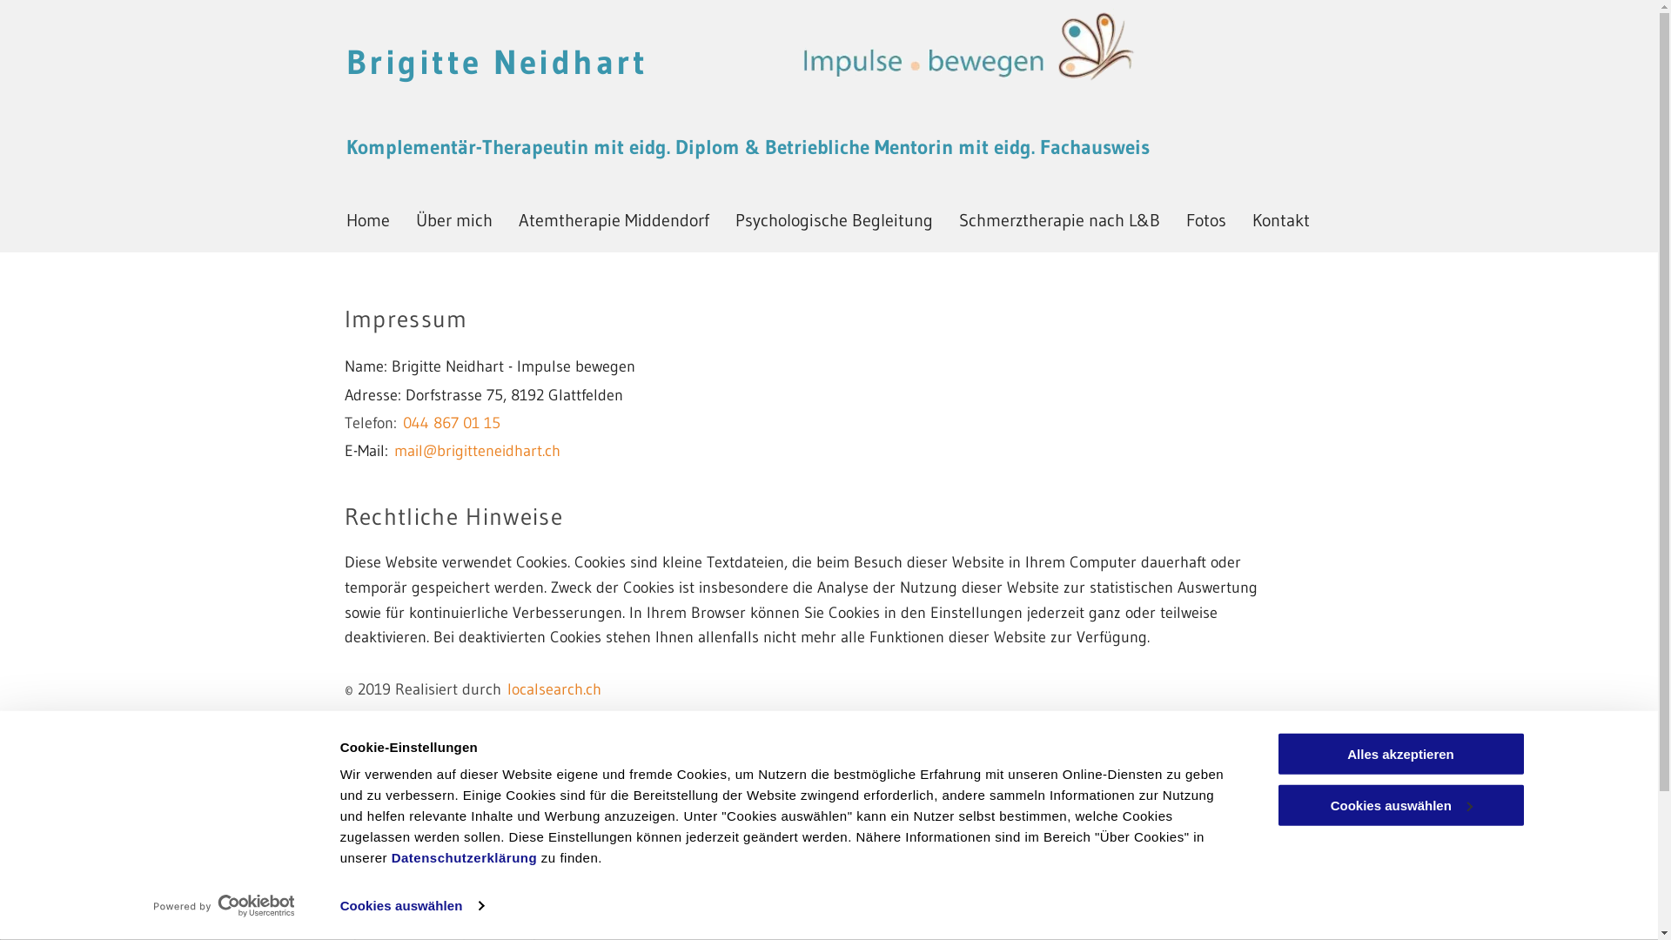  What do you see at coordinates (554, 689) in the screenshot?
I see `localsearch.ch` at bounding box center [554, 689].